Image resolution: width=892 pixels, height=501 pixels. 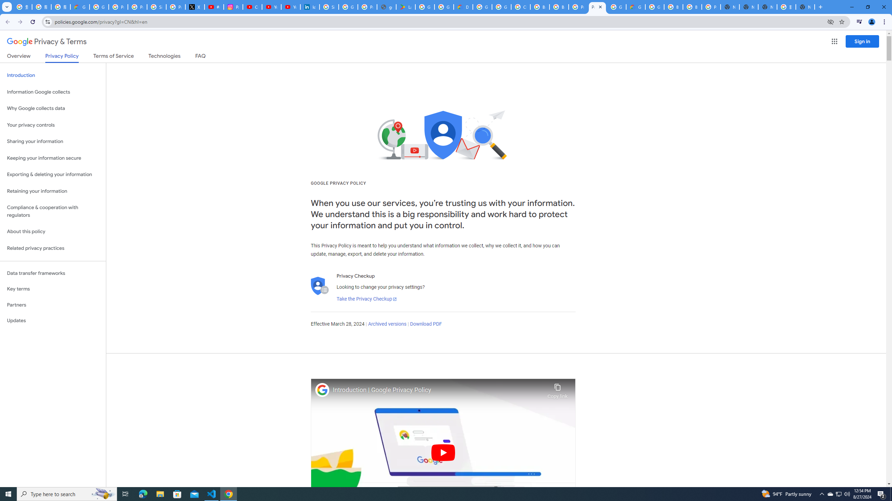 What do you see at coordinates (53, 75) in the screenshot?
I see `Introduction` at bounding box center [53, 75].